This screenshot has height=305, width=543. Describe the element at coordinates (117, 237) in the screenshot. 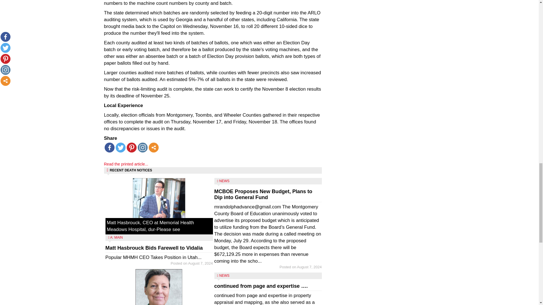

I see `A: MAIN` at that location.